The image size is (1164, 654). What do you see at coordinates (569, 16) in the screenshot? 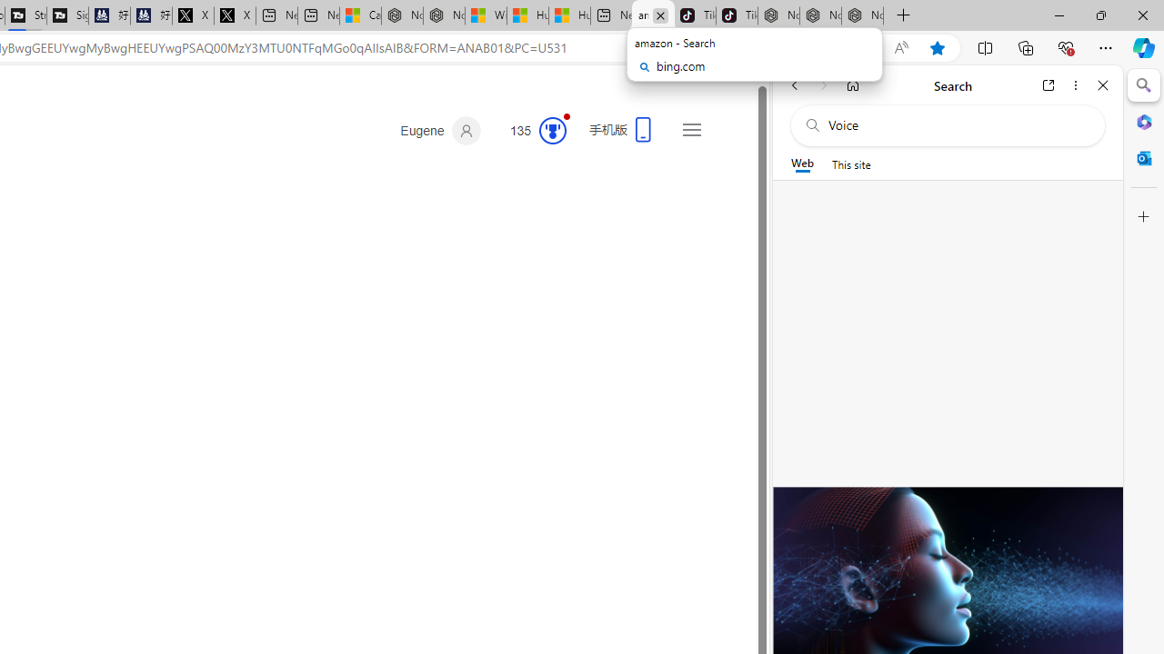
I see `Huge shark washes ashore at New York City beach | Watch` at bounding box center [569, 16].